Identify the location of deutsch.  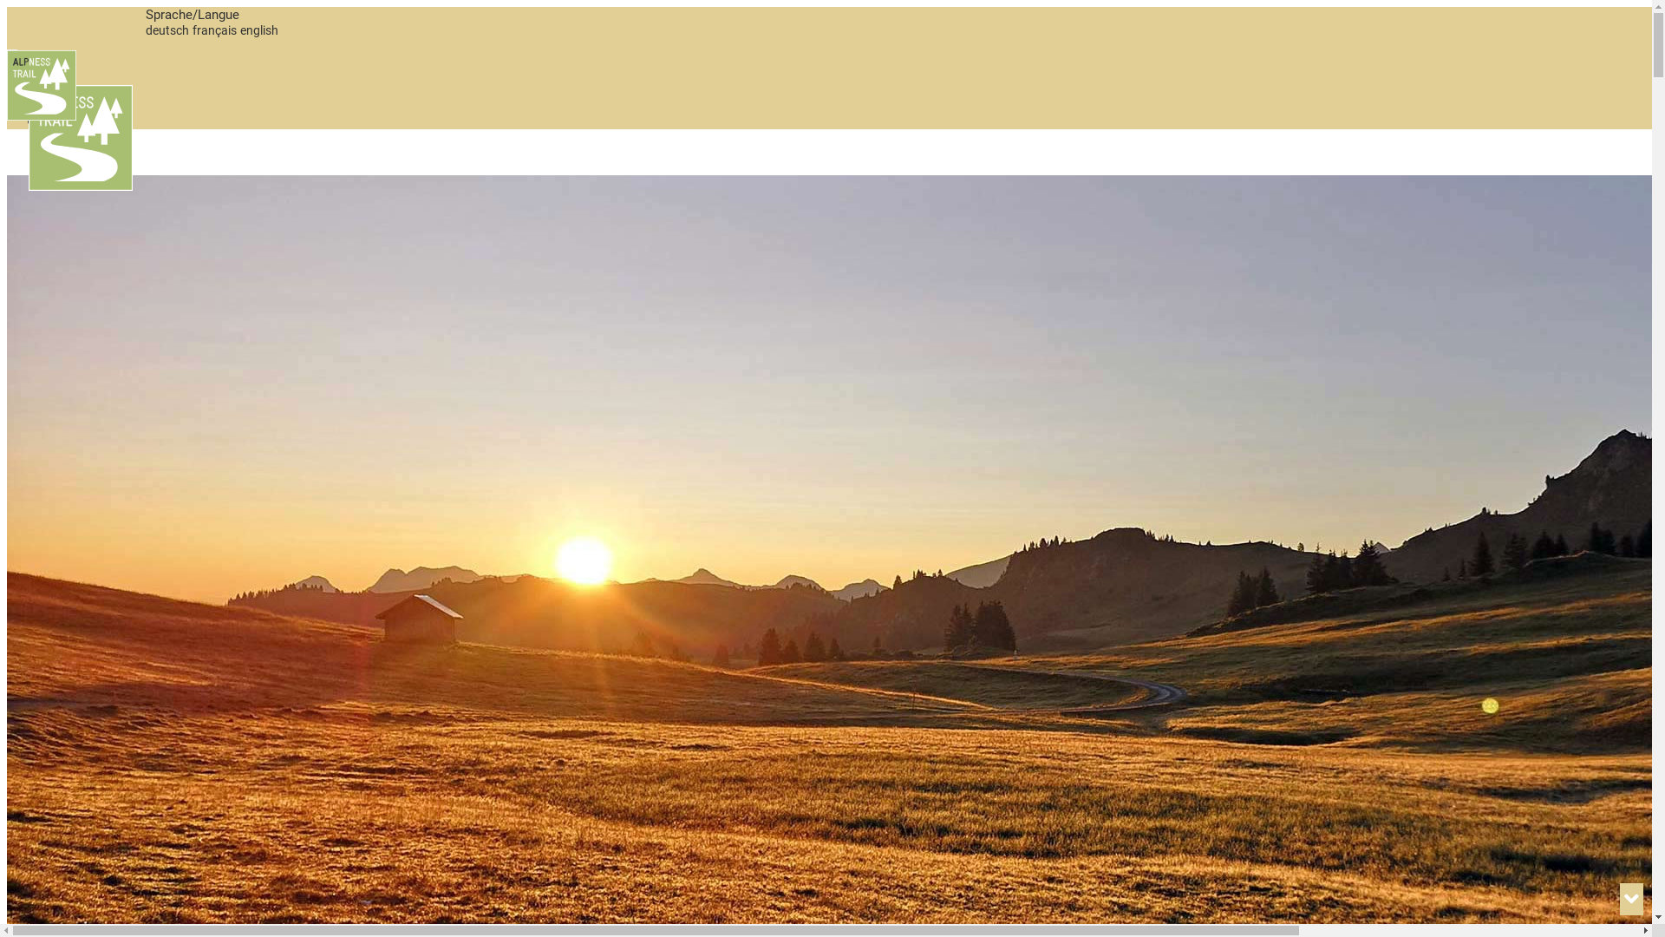
(167, 30).